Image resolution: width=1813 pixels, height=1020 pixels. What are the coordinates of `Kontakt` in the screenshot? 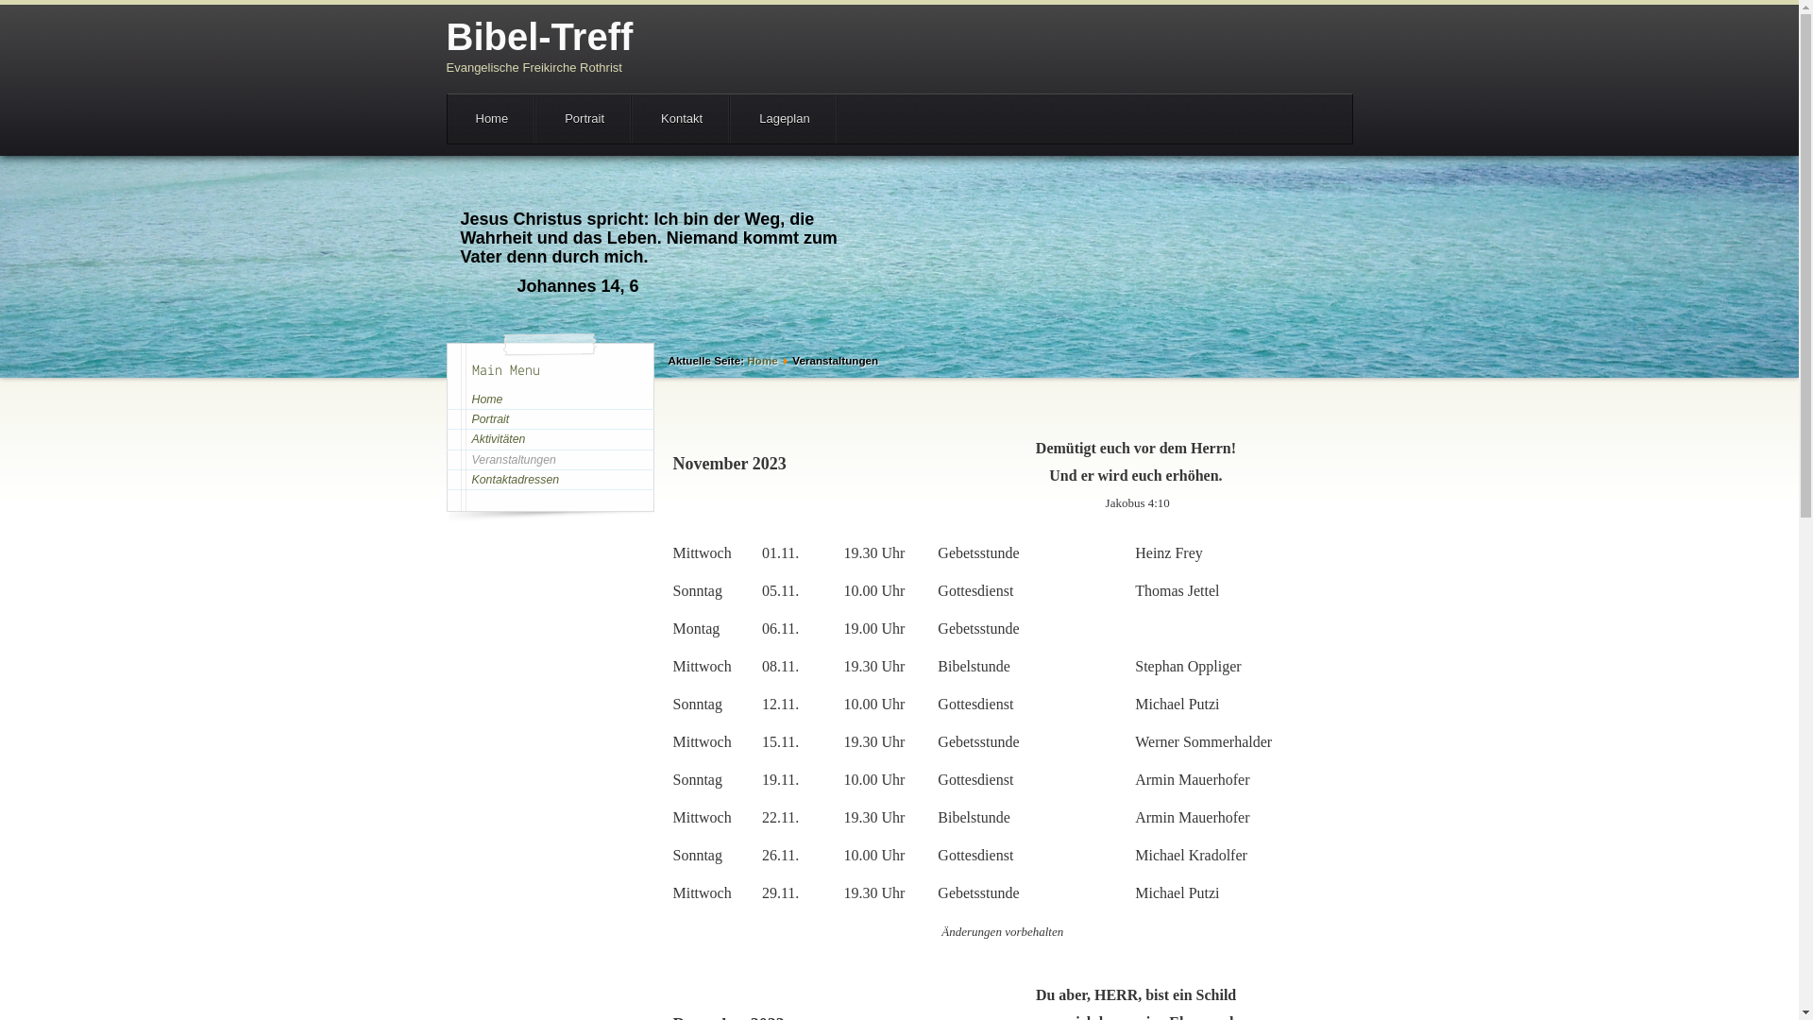 It's located at (682, 119).